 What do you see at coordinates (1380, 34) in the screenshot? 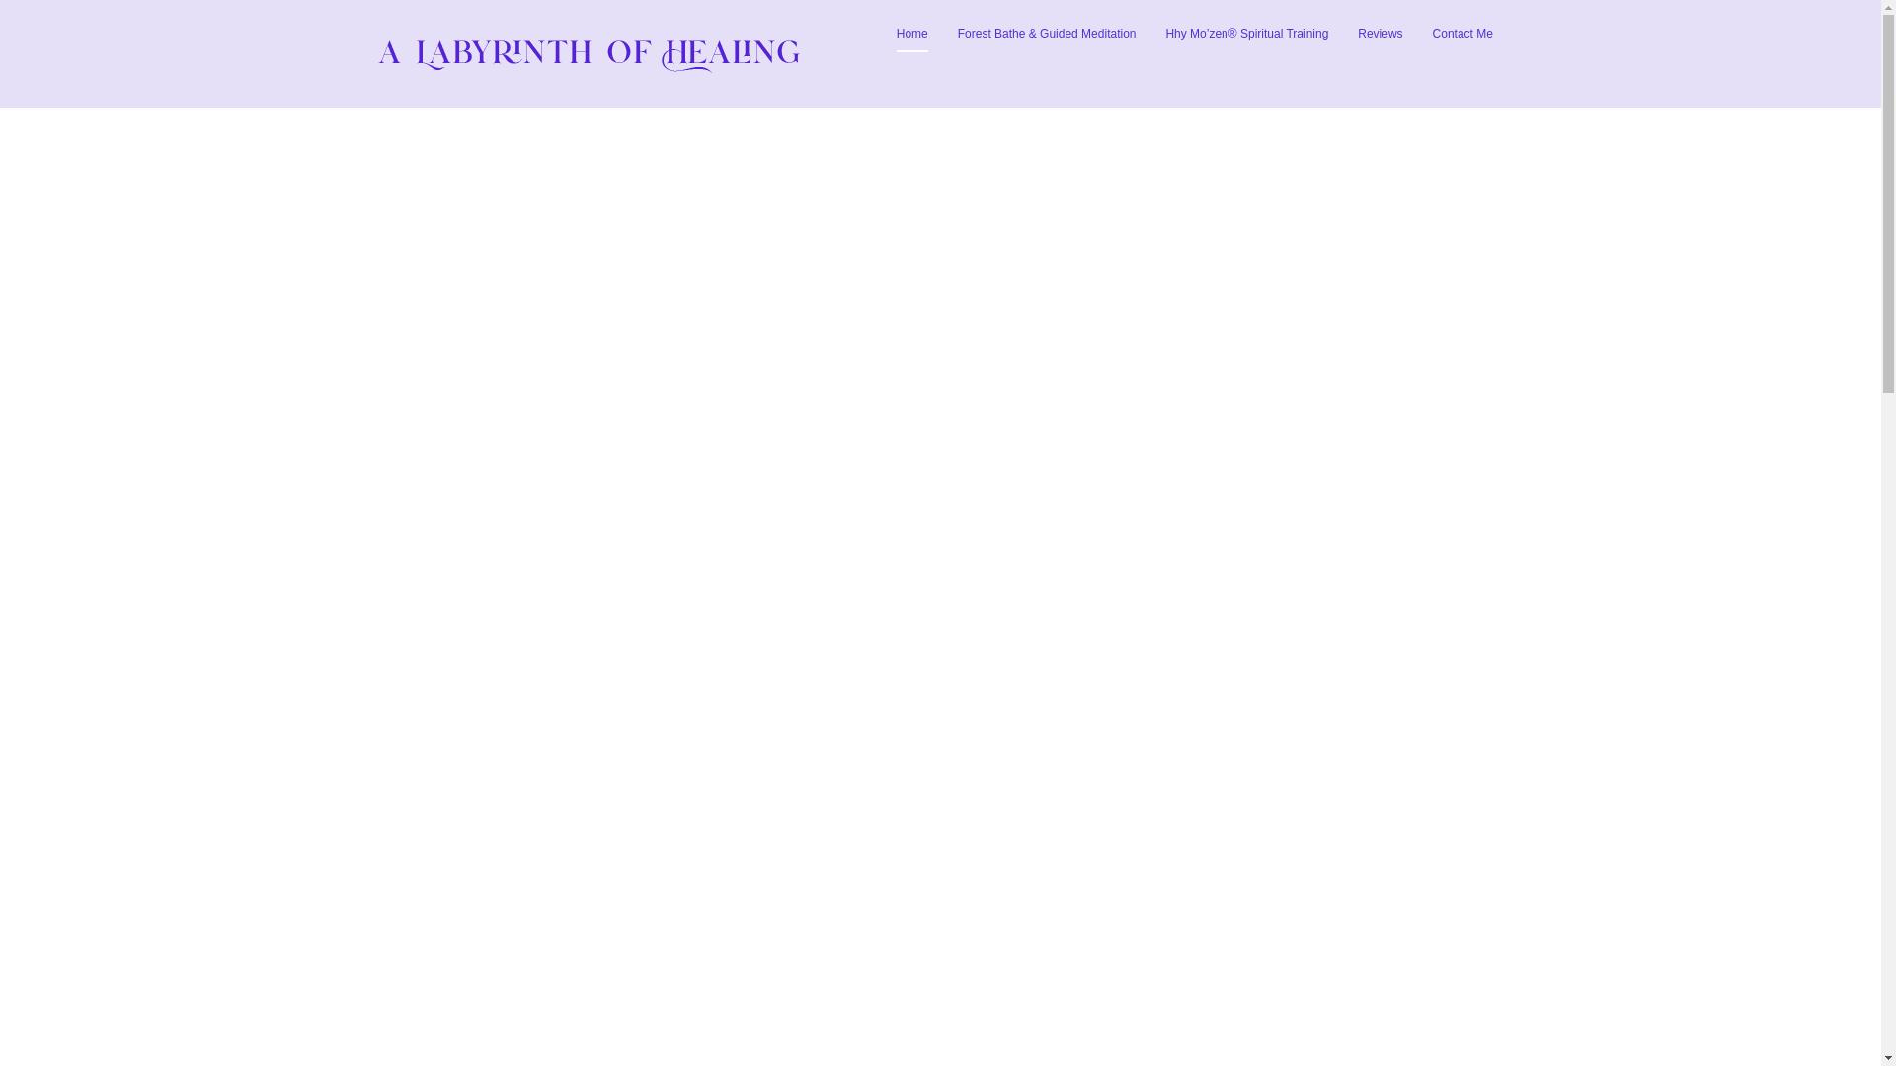
I see `Reviews` at bounding box center [1380, 34].